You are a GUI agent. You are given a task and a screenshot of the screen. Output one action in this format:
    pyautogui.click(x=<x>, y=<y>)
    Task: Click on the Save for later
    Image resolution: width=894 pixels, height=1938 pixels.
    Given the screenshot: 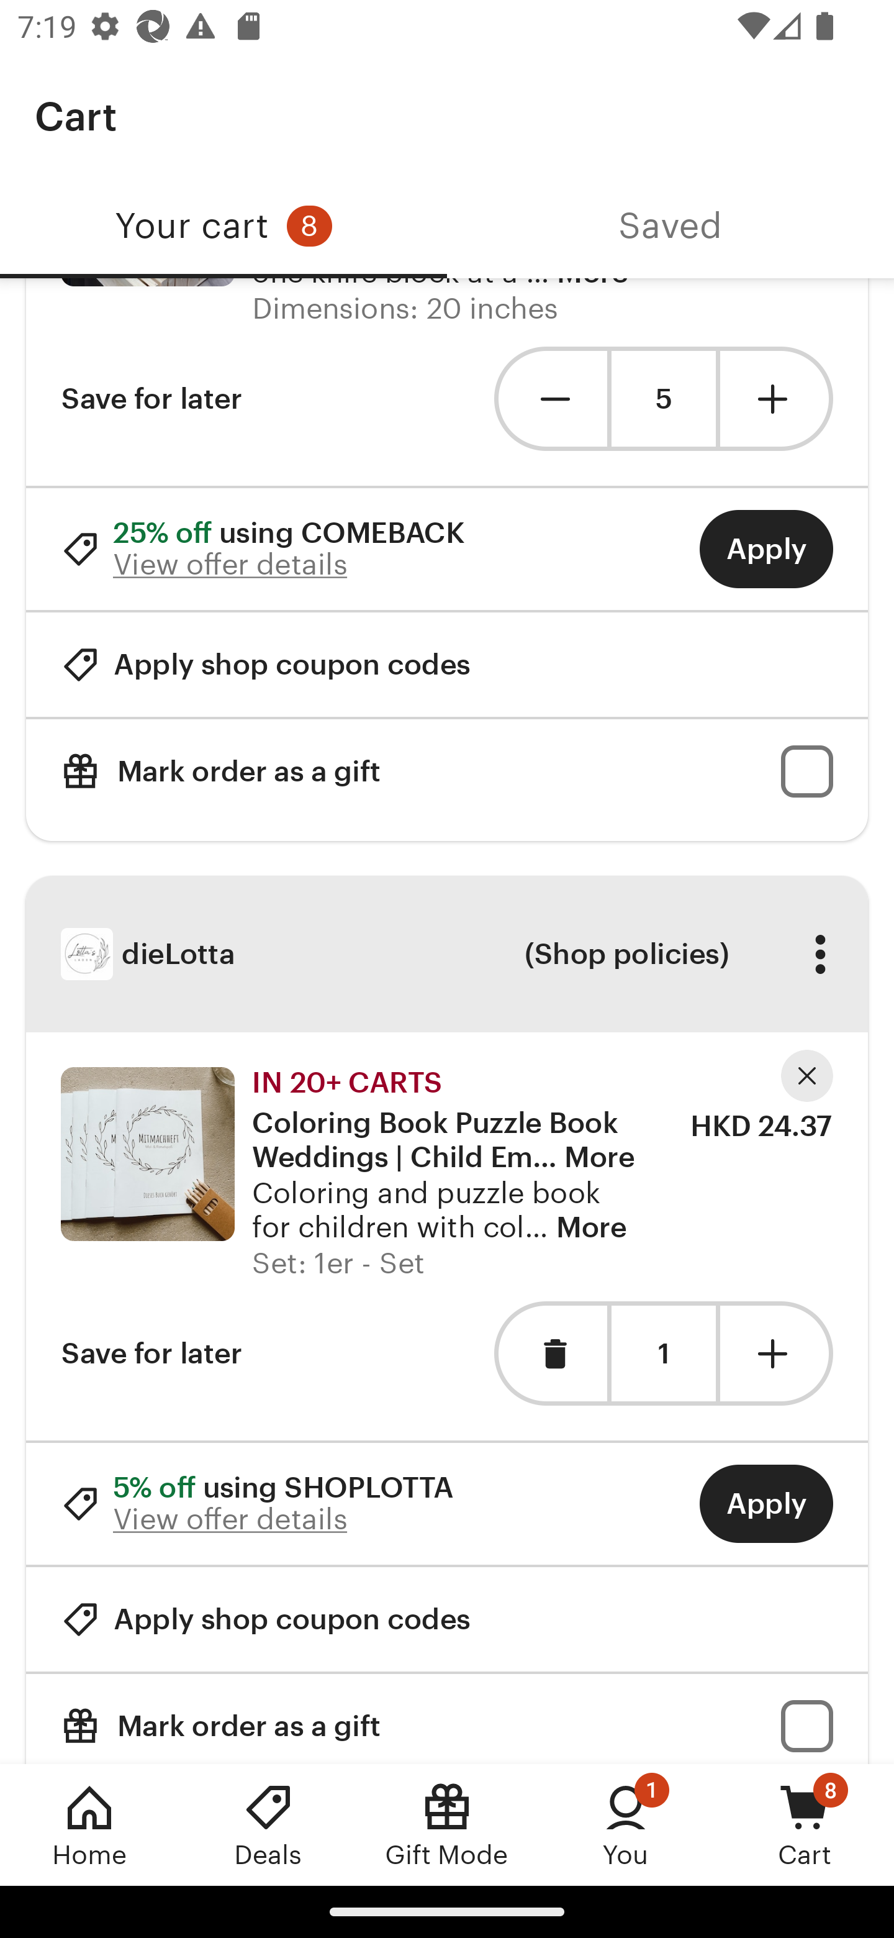 What is the action you would take?
    pyautogui.click(x=151, y=399)
    